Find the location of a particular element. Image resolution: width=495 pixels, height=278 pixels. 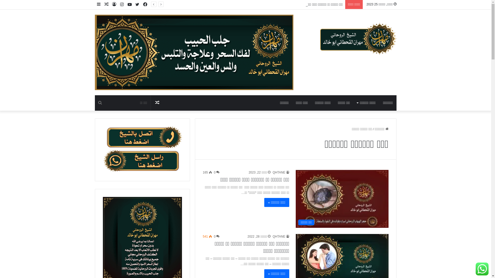

QHTANE is located at coordinates (281, 237).